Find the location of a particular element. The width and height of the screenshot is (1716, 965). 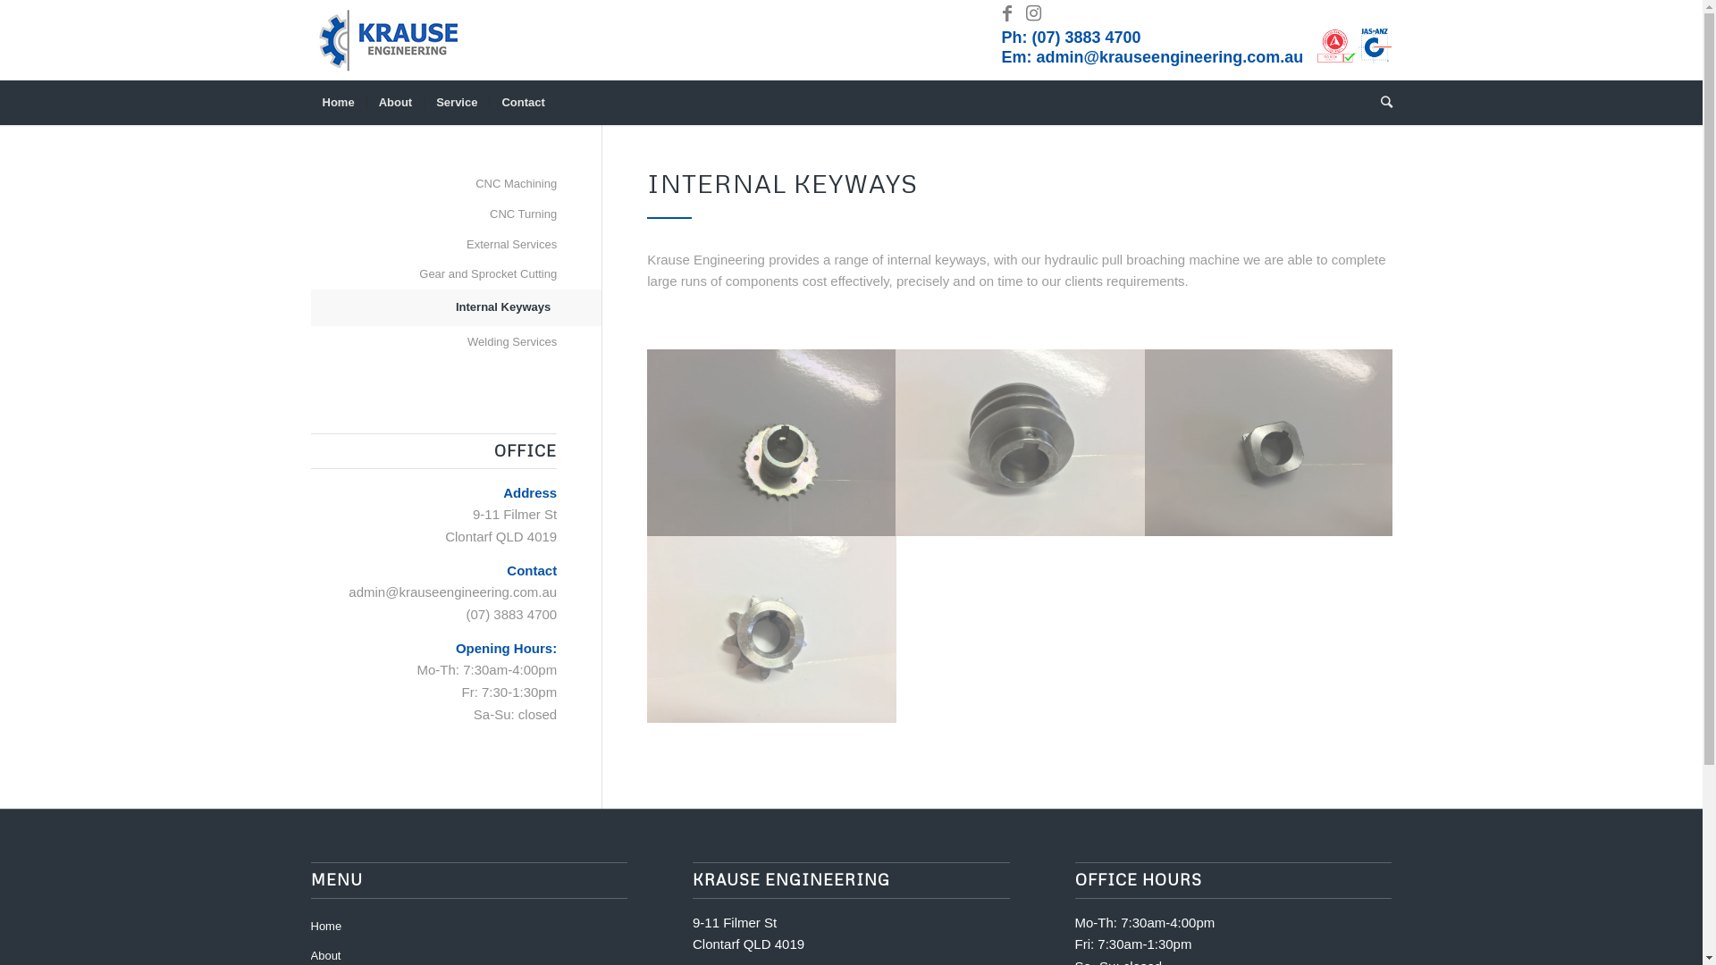

CNC Turning is located at coordinates (434, 215).